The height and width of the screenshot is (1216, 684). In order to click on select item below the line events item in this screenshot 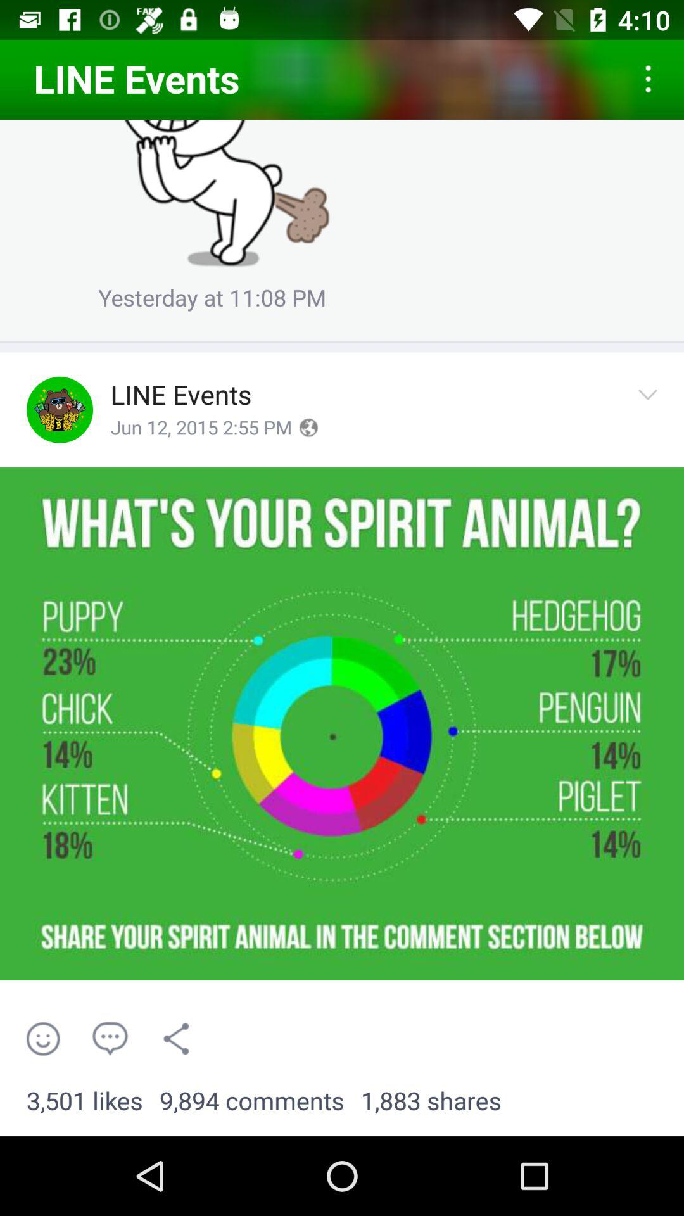, I will do `click(201, 428)`.